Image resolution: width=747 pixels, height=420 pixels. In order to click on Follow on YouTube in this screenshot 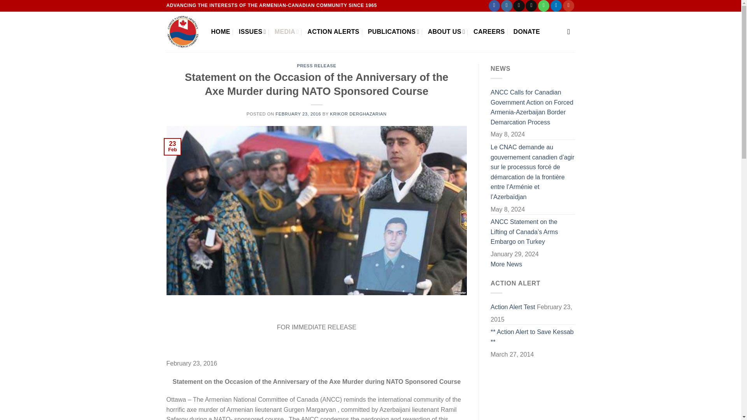, I will do `click(569, 6)`.